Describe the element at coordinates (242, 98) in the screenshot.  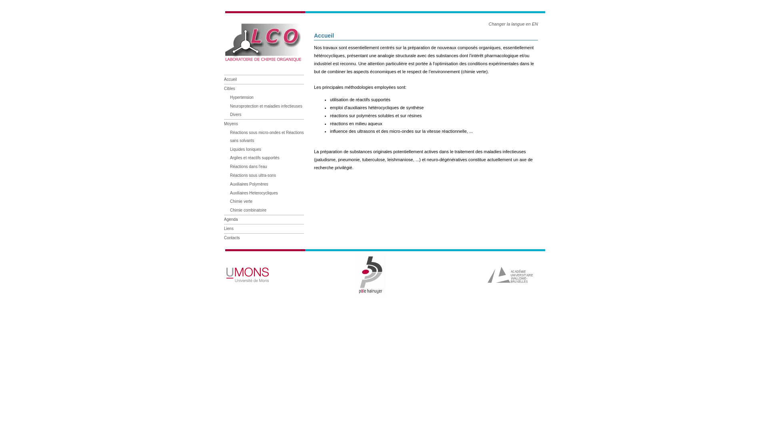
I see `Hypertension` at that location.